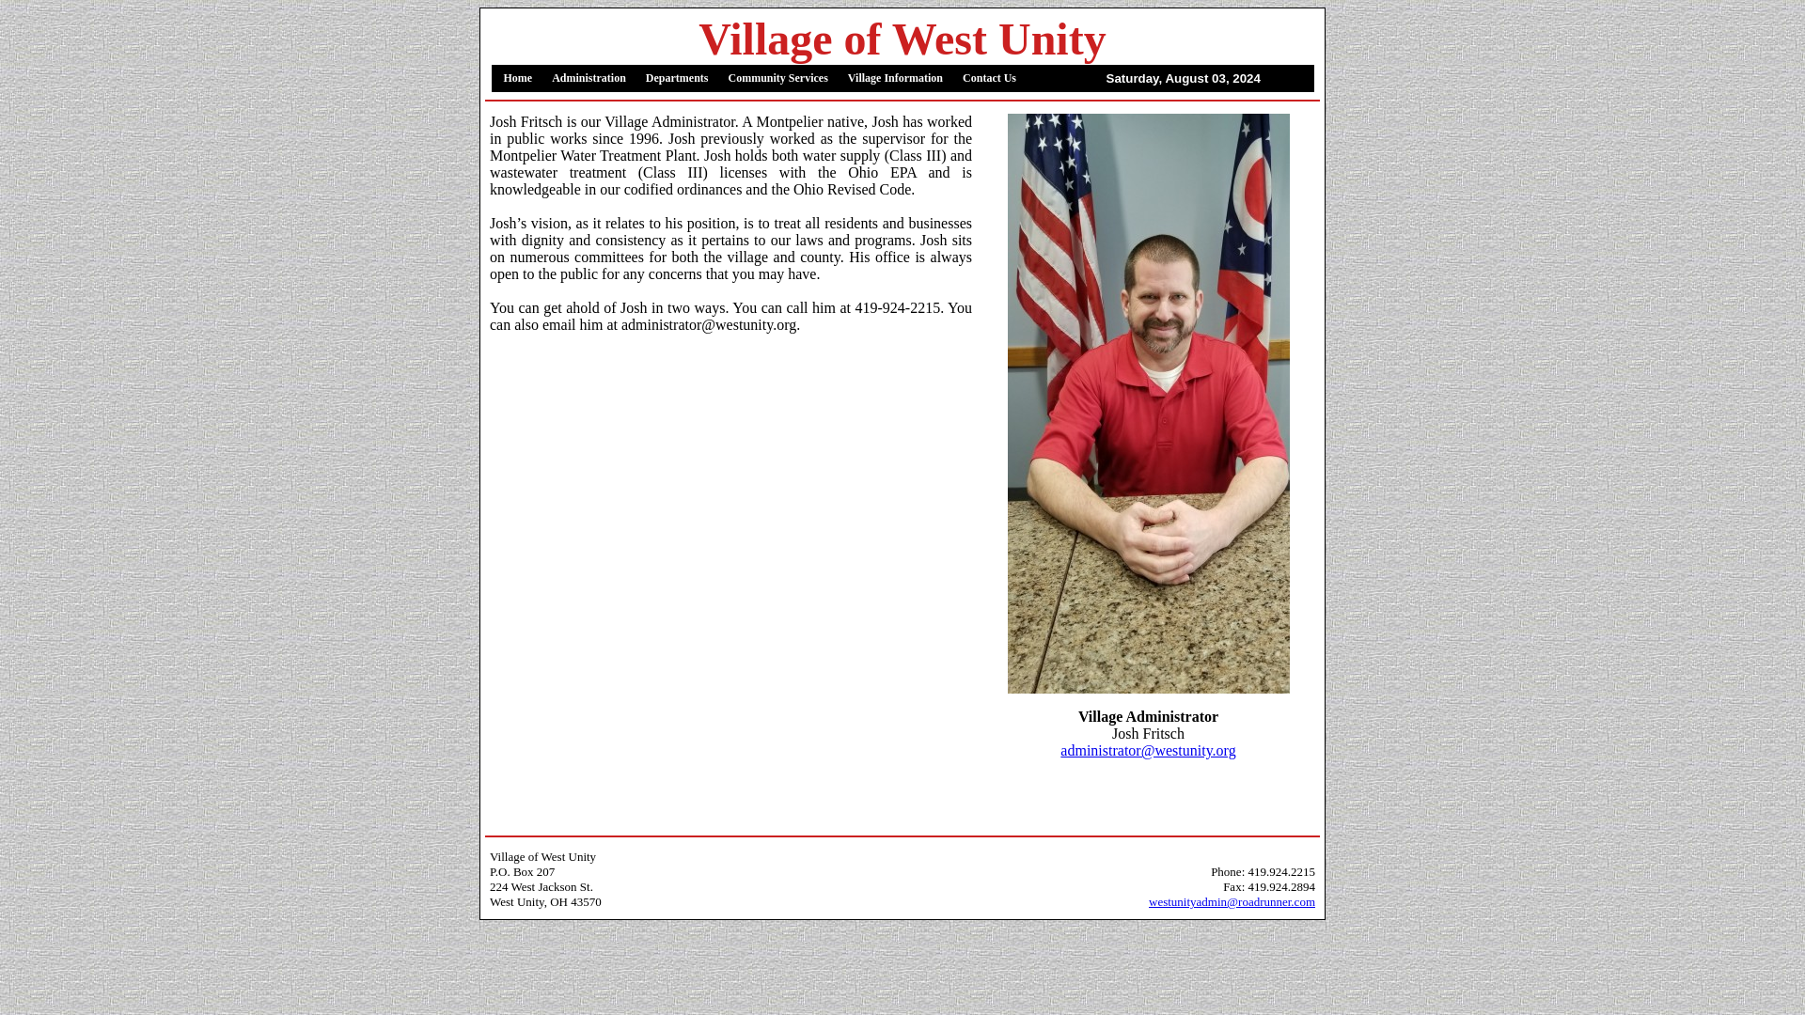 The image size is (1805, 1015). I want to click on Village Information, so click(895, 79).